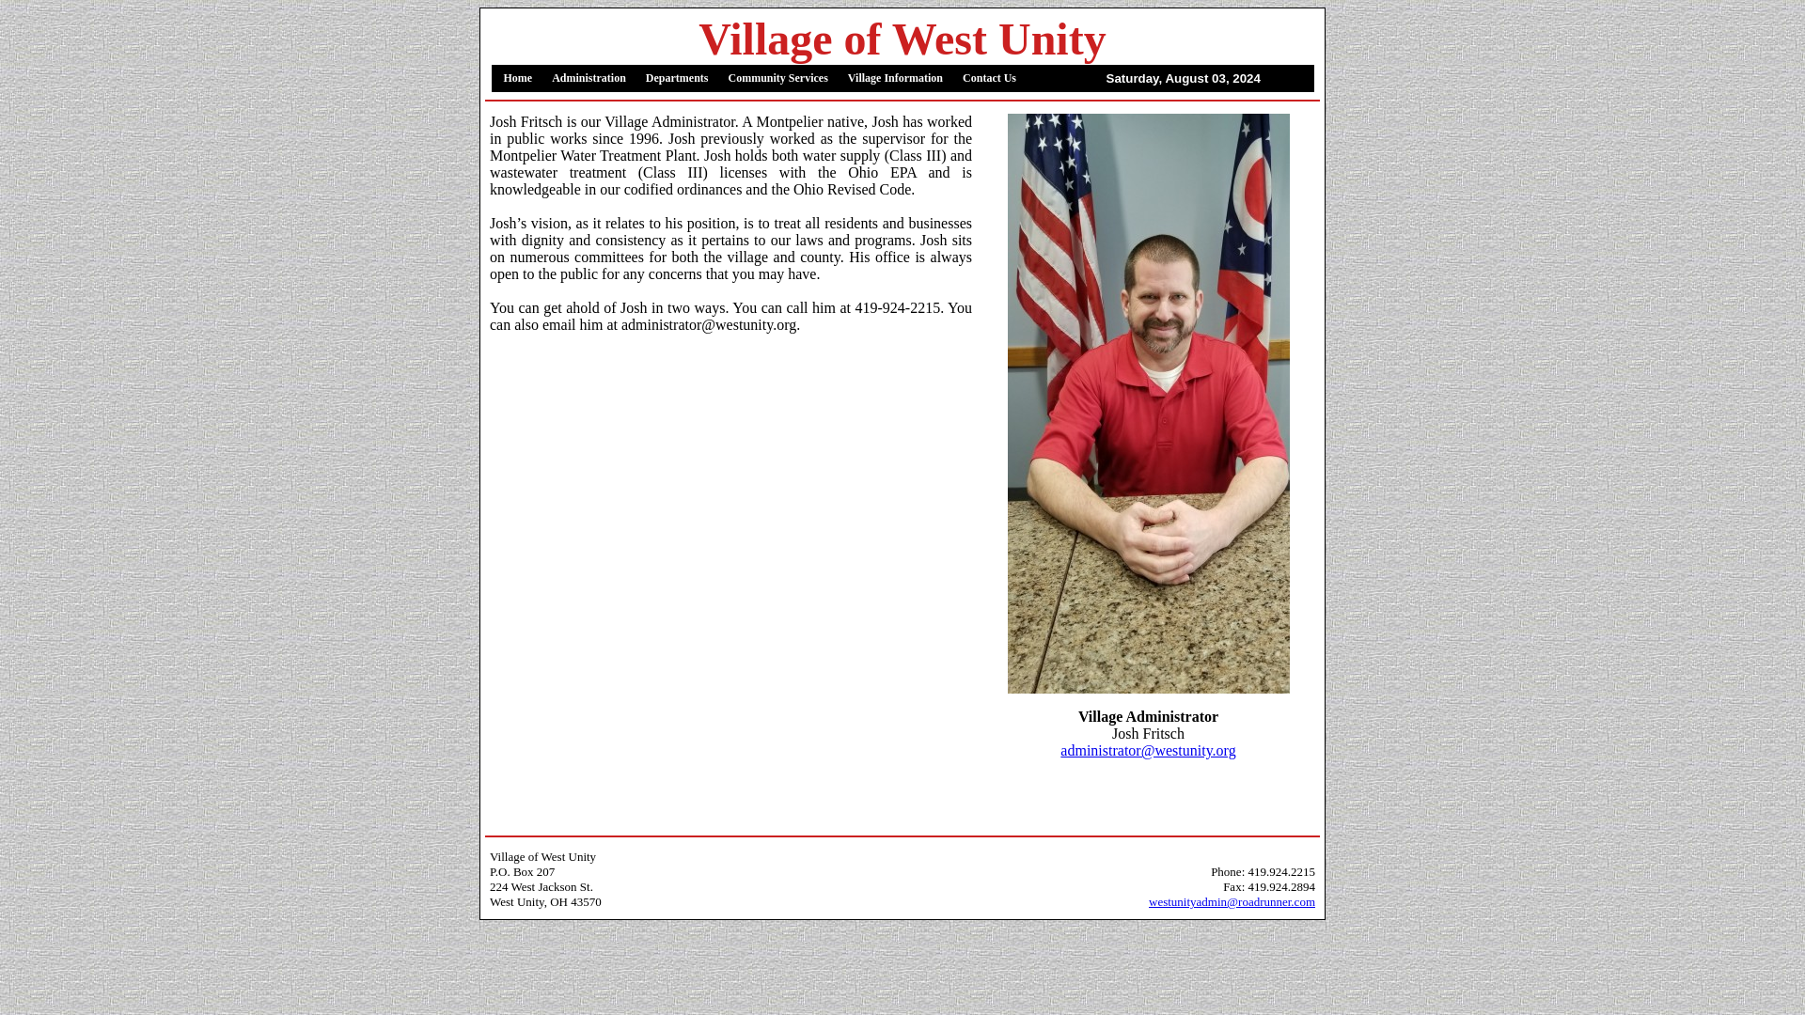 The image size is (1805, 1015). I want to click on Village Information, so click(895, 79).